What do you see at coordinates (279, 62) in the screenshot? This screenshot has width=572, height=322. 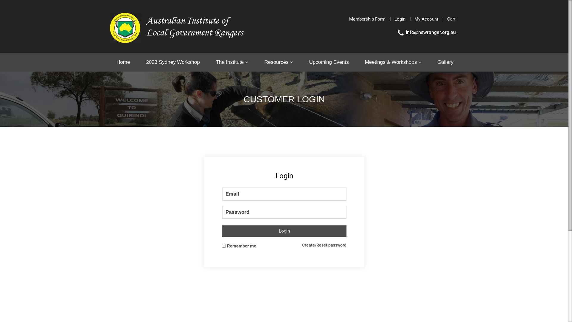 I see `Resources` at bounding box center [279, 62].